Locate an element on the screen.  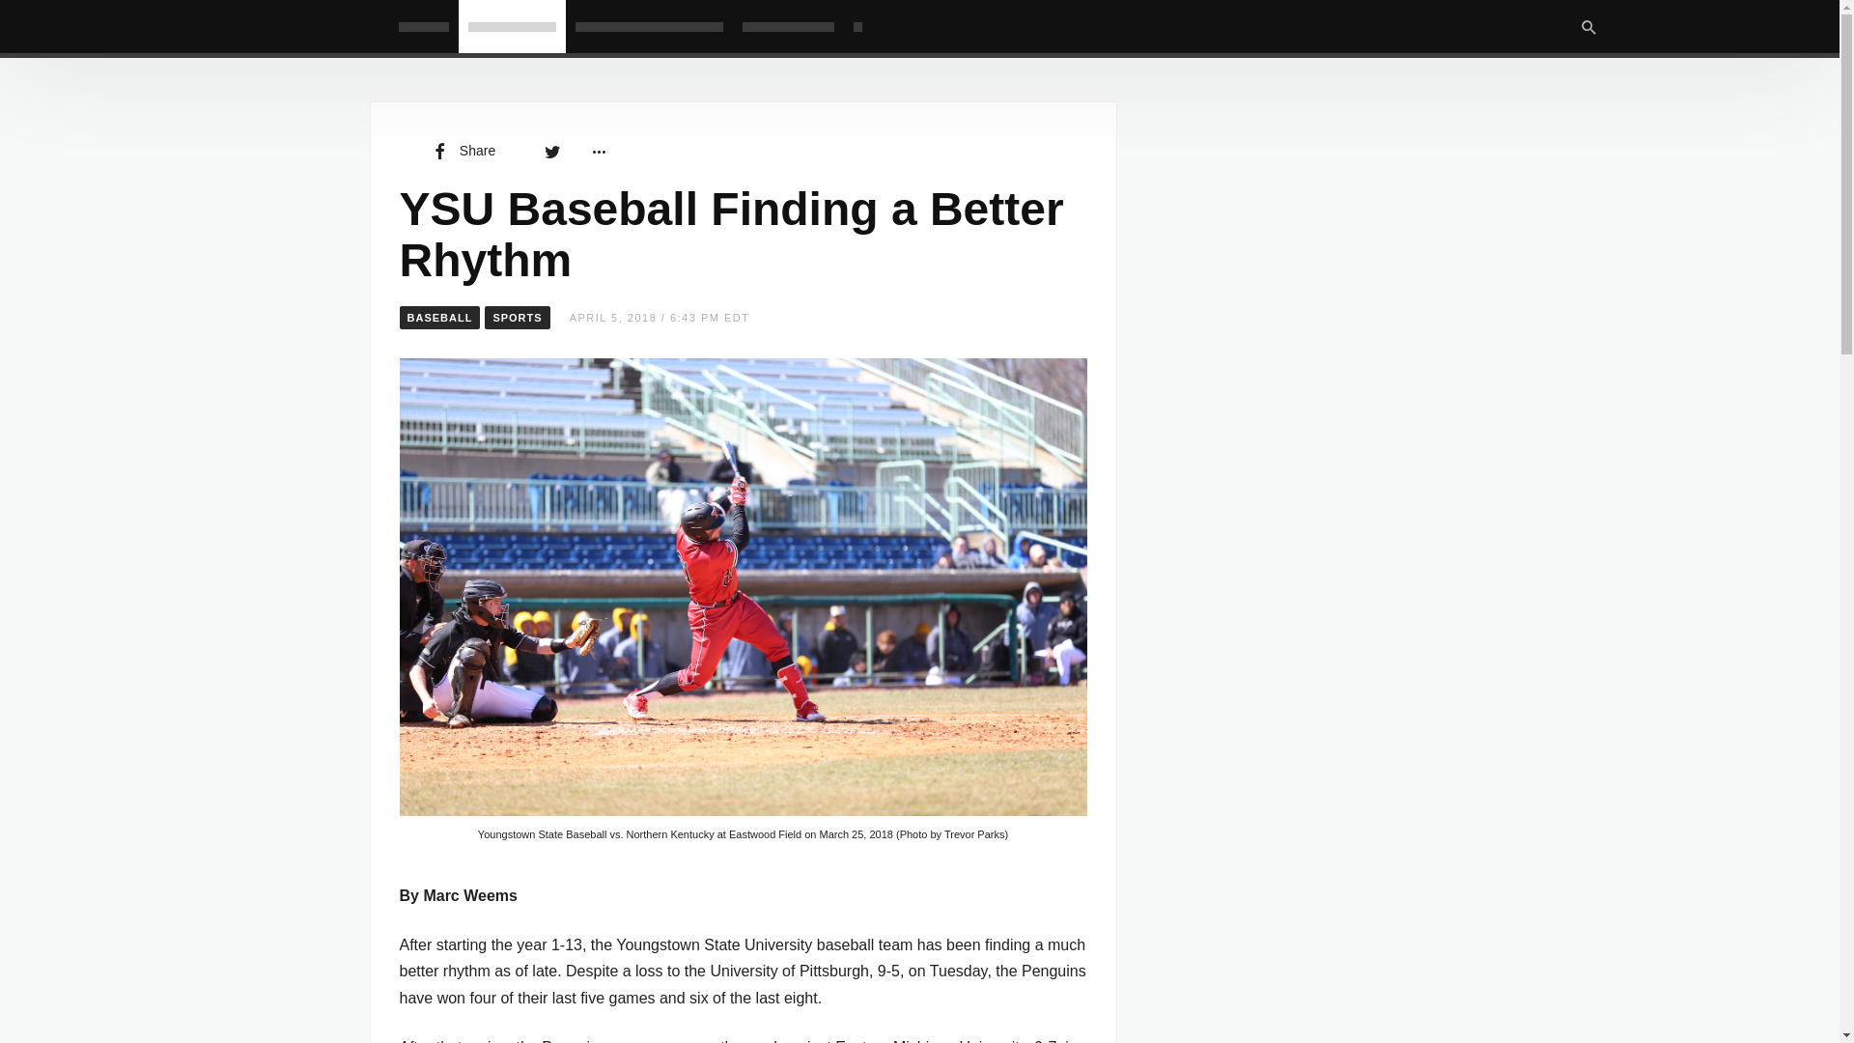
View all posts in Baseball is located at coordinates (440, 318).